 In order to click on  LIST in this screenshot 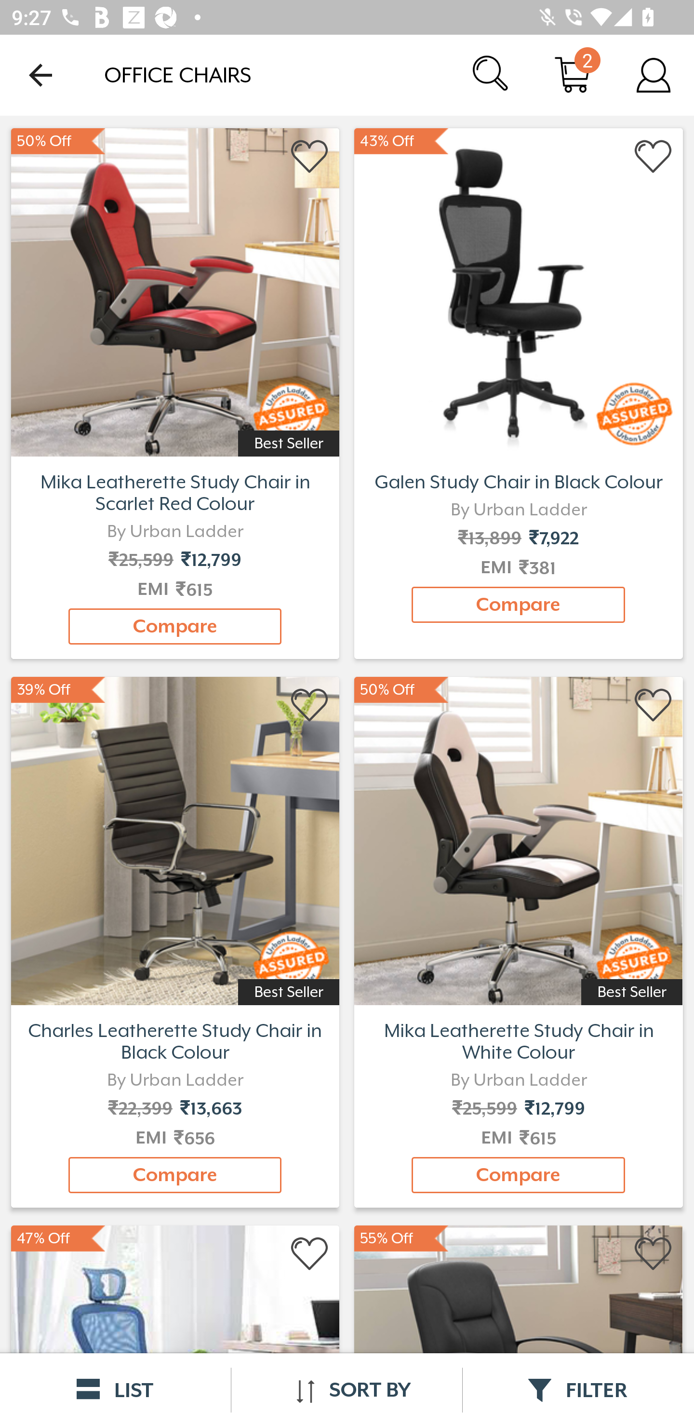, I will do `click(116, 1390)`.